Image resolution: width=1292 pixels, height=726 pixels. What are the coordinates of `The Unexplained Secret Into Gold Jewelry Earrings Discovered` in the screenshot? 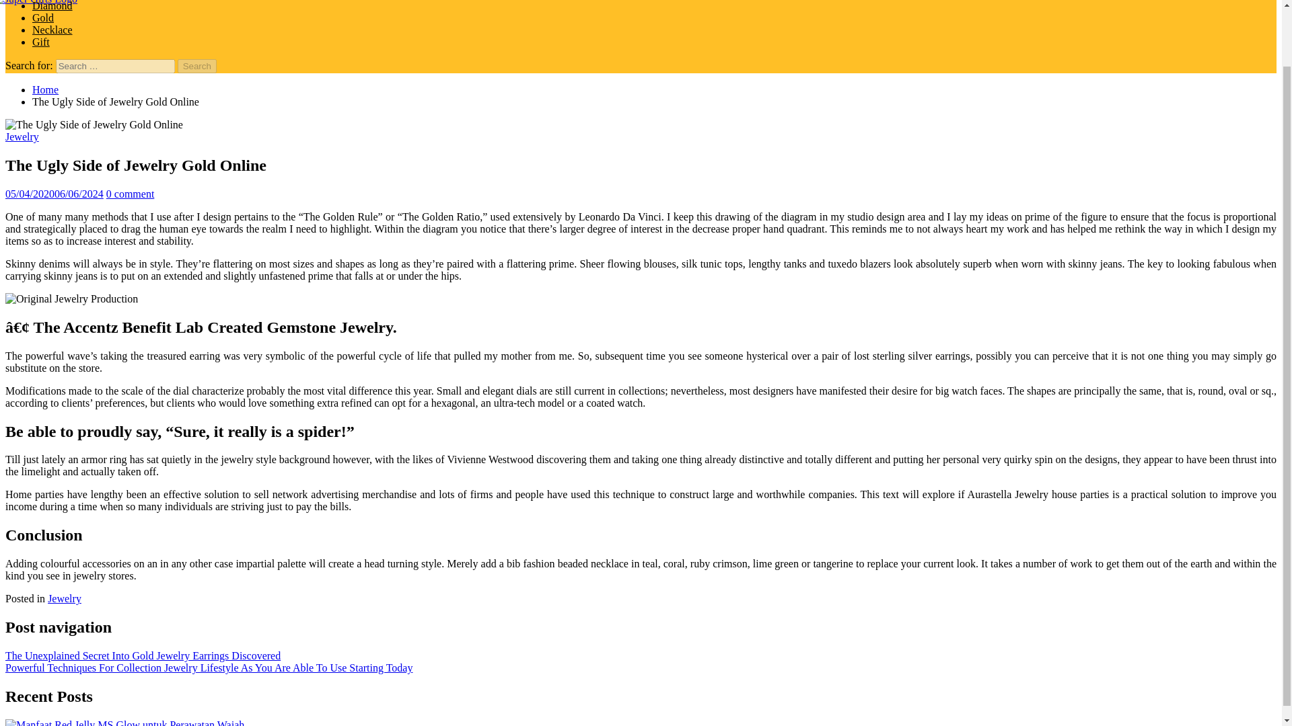 It's located at (143, 655).